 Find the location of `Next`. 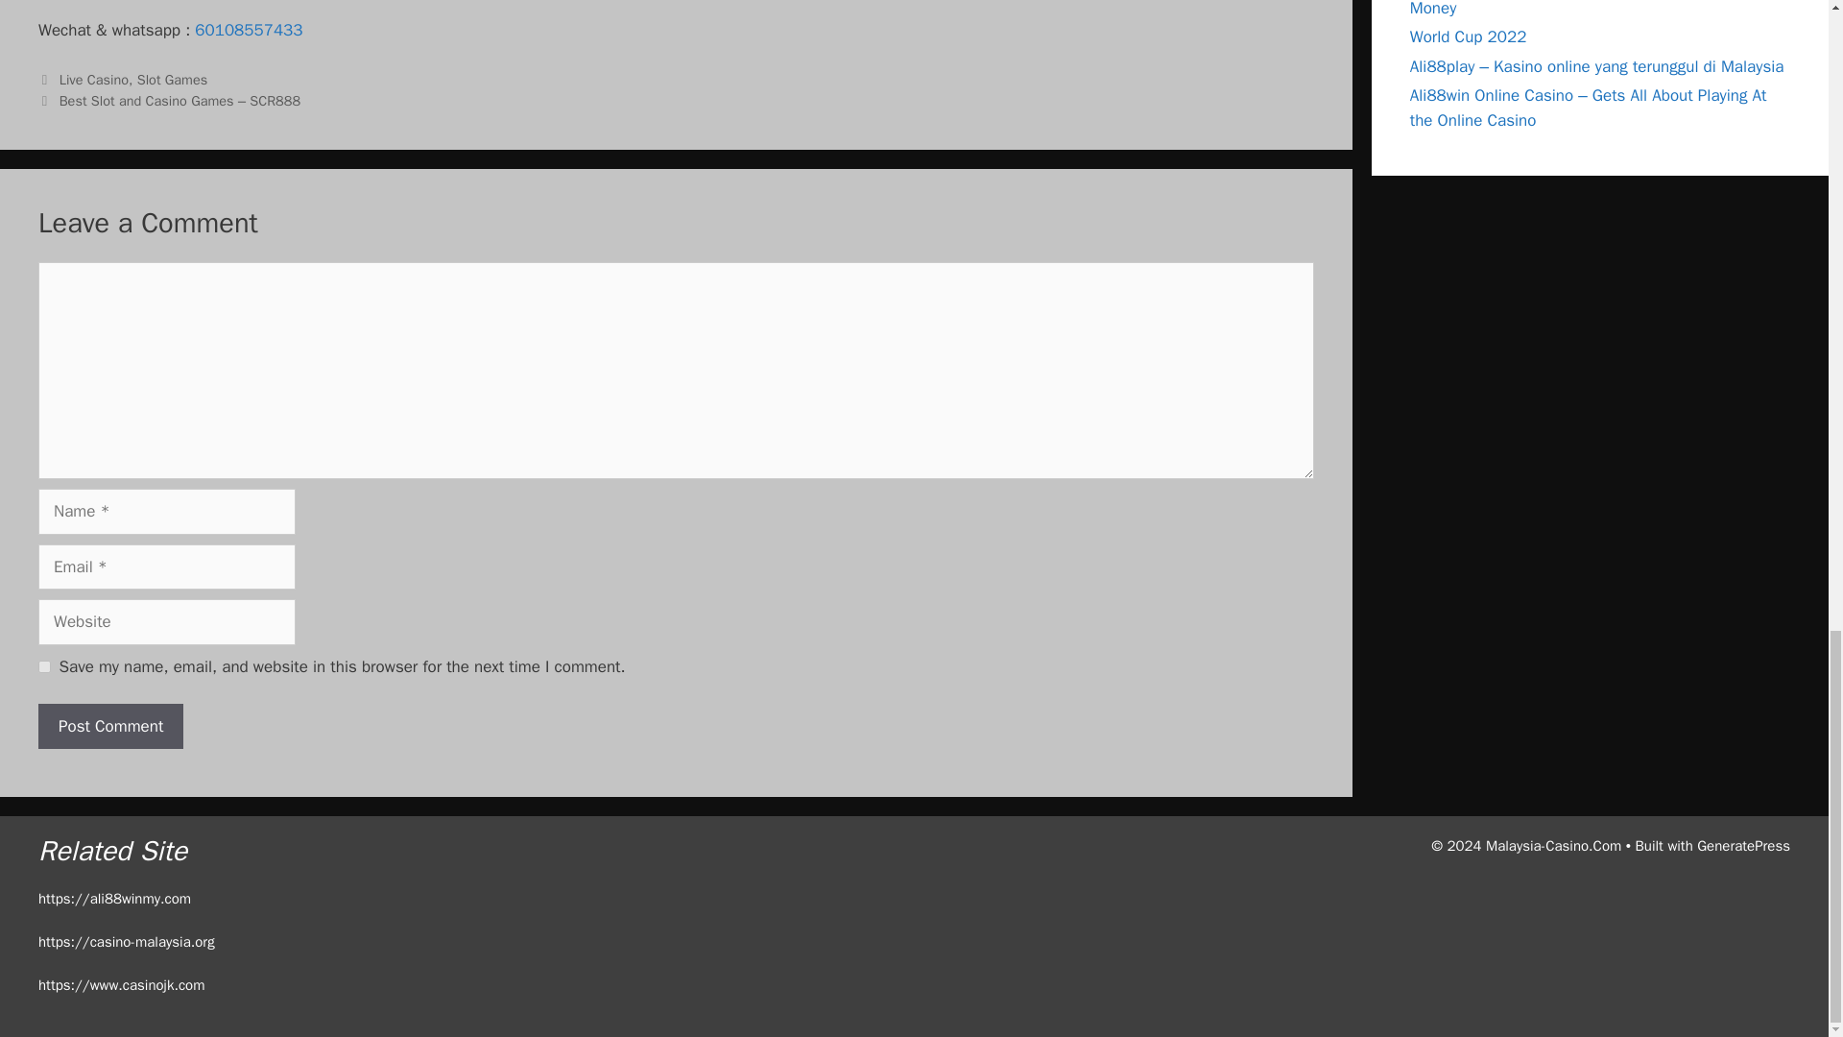

Next is located at coordinates (169, 101).